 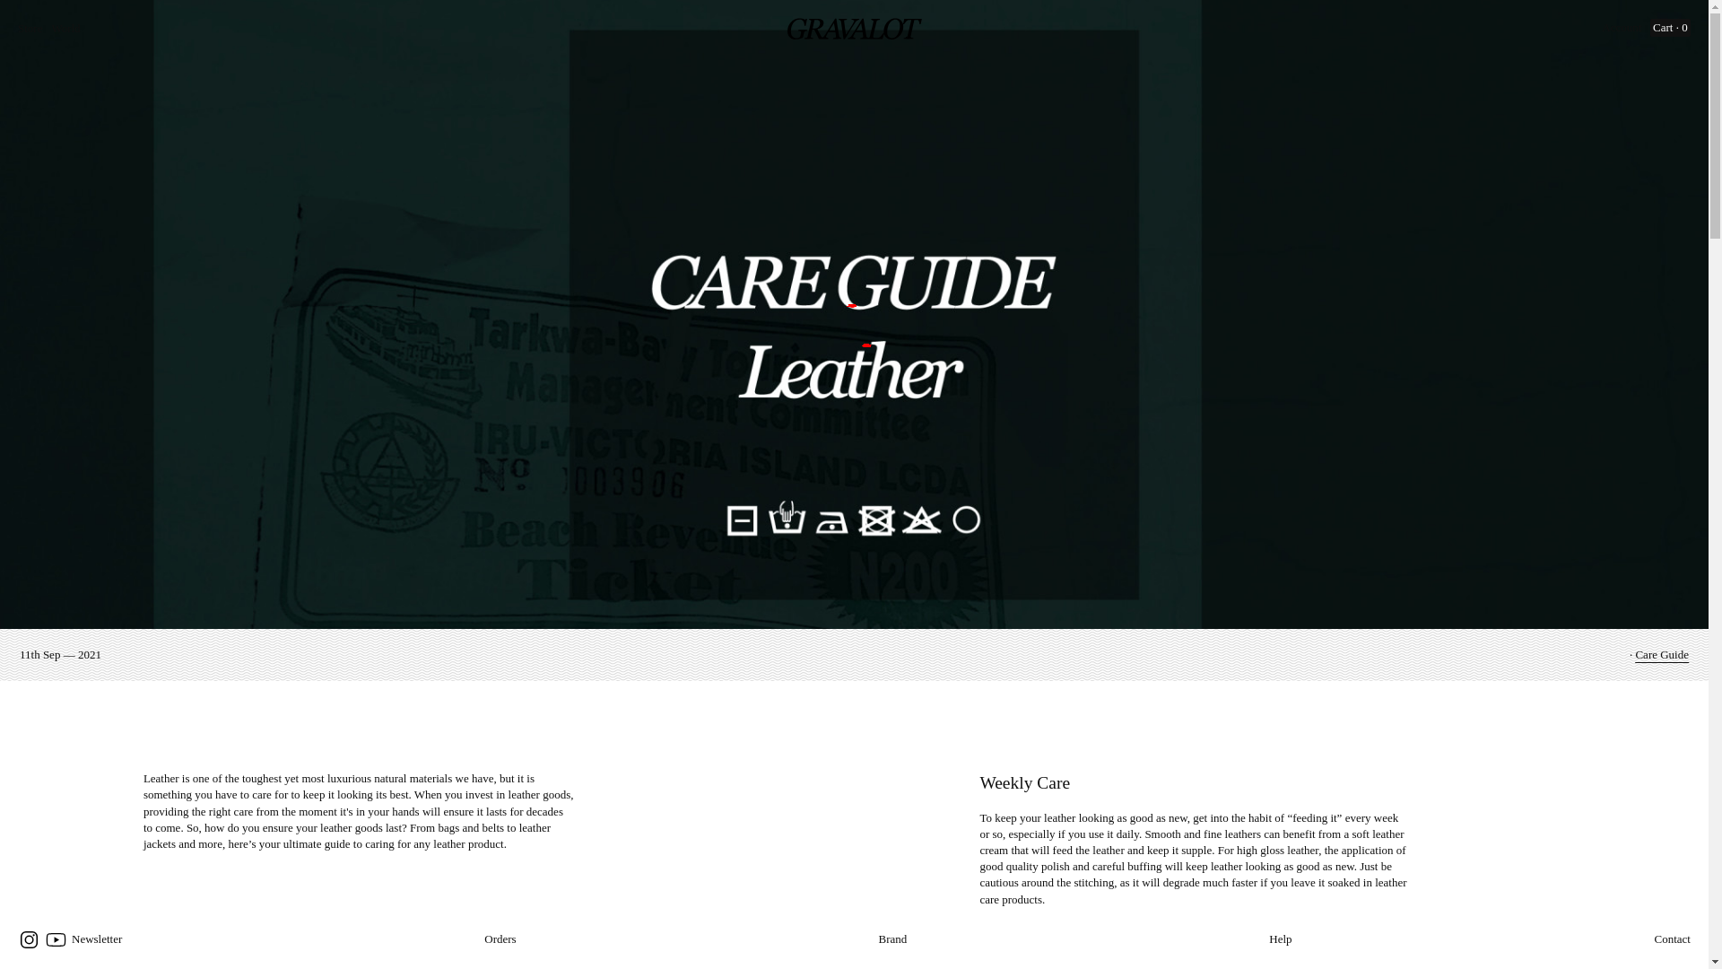 What do you see at coordinates (1621, 28) in the screenshot?
I see `Account` at bounding box center [1621, 28].